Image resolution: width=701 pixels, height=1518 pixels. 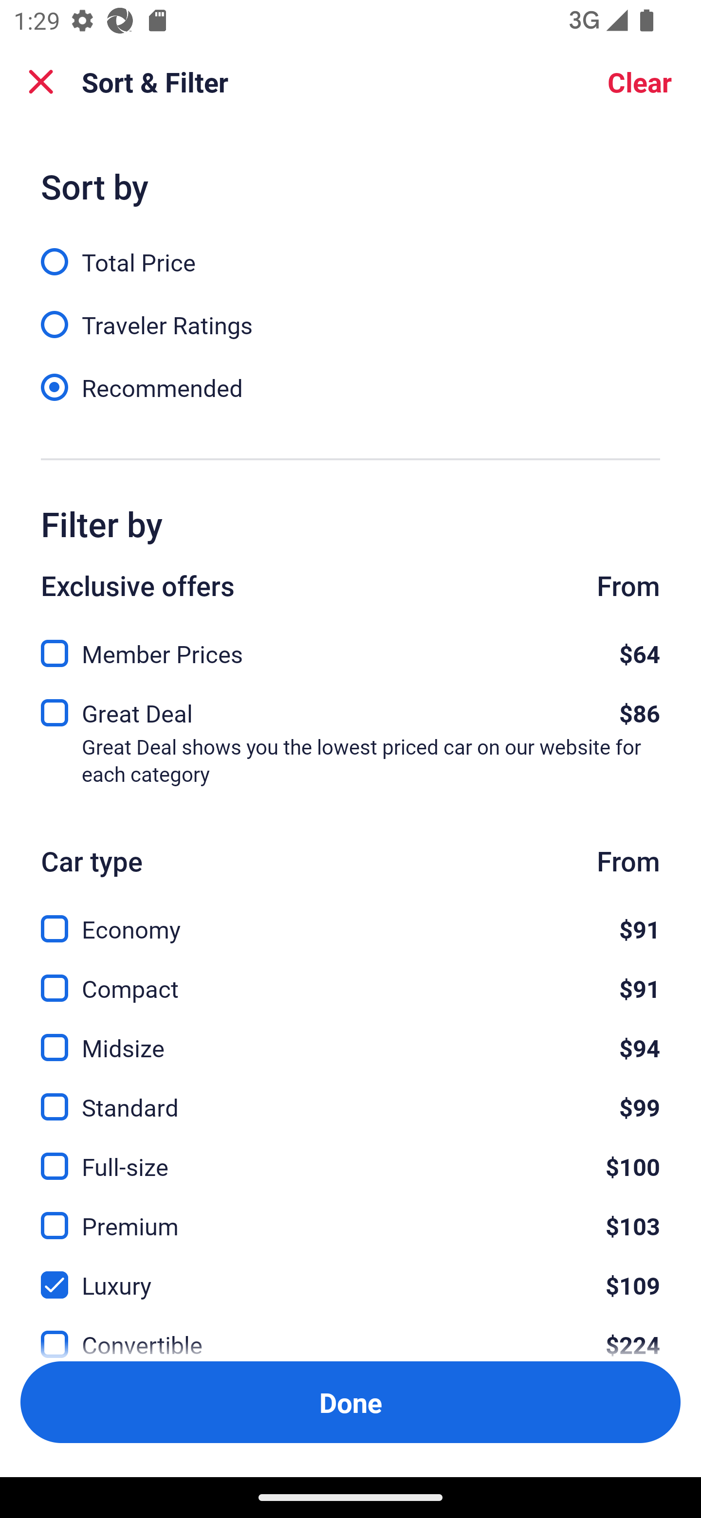 What do you see at coordinates (350, 251) in the screenshot?
I see `Total Price` at bounding box center [350, 251].